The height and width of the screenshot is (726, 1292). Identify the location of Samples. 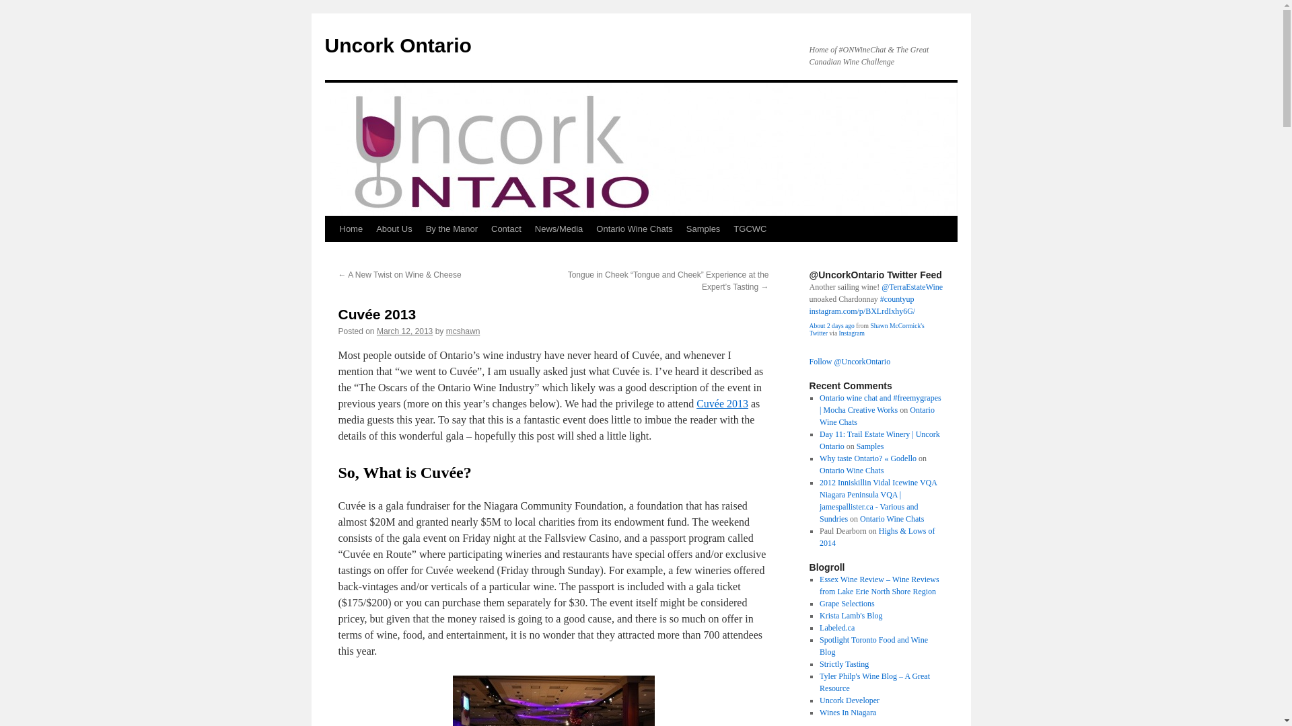
(703, 229).